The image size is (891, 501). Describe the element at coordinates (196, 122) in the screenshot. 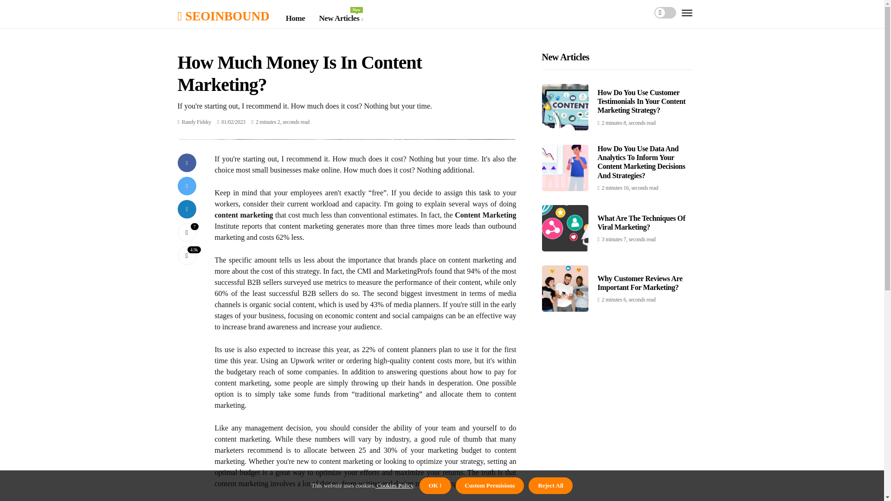

I see `Posts by Randy Fidsky` at that location.